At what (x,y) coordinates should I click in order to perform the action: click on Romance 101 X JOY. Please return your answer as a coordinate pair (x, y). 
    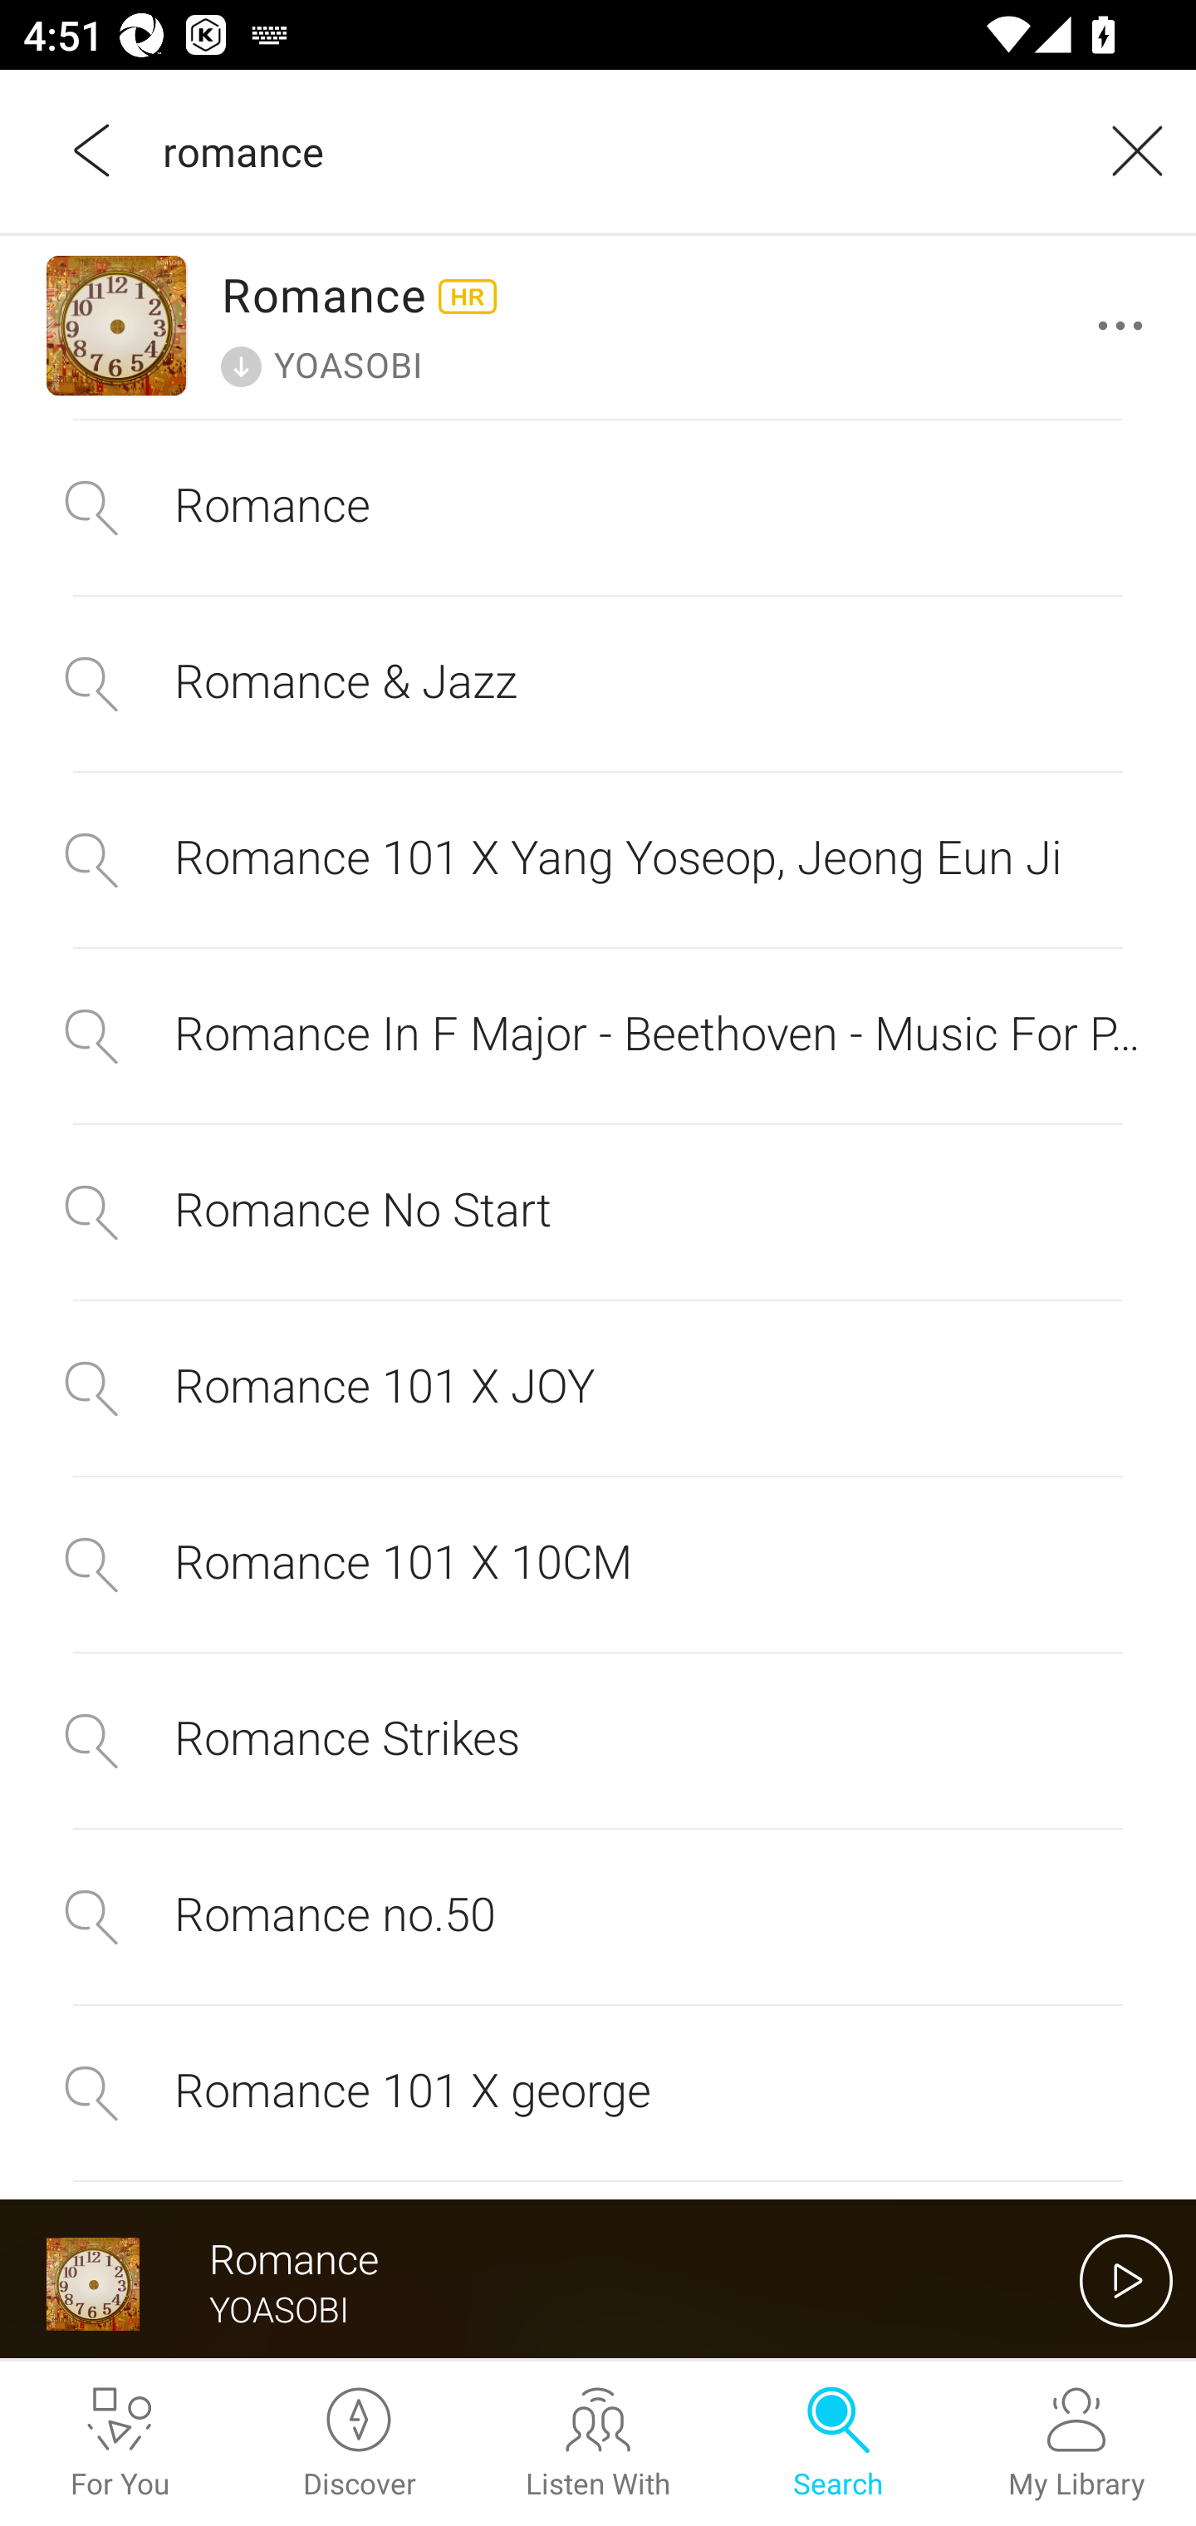
    Looking at the image, I should click on (598, 1388).